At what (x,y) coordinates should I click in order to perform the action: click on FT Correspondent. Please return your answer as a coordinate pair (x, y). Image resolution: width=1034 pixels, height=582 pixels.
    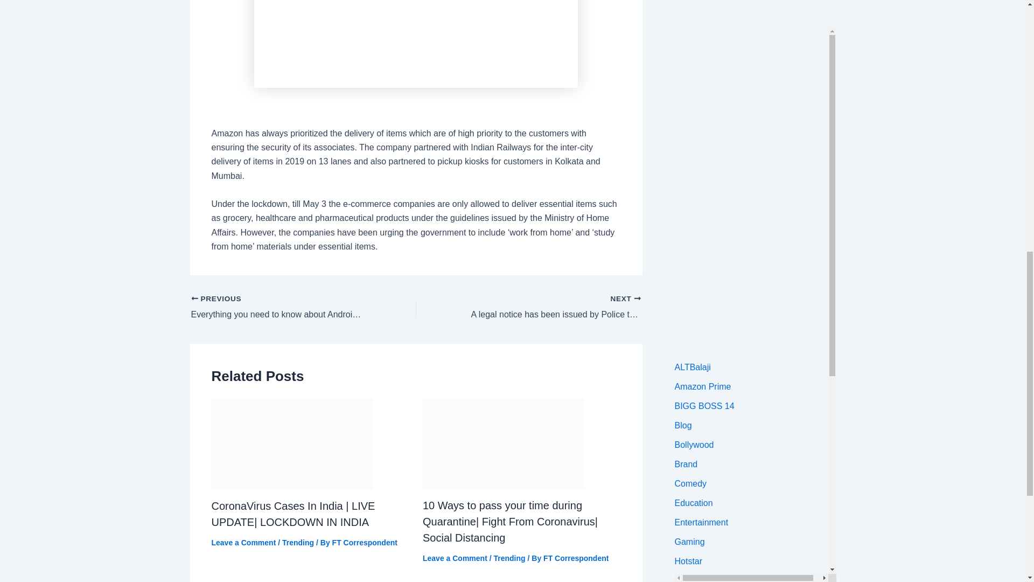
    Looking at the image, I should click on (576, 558).